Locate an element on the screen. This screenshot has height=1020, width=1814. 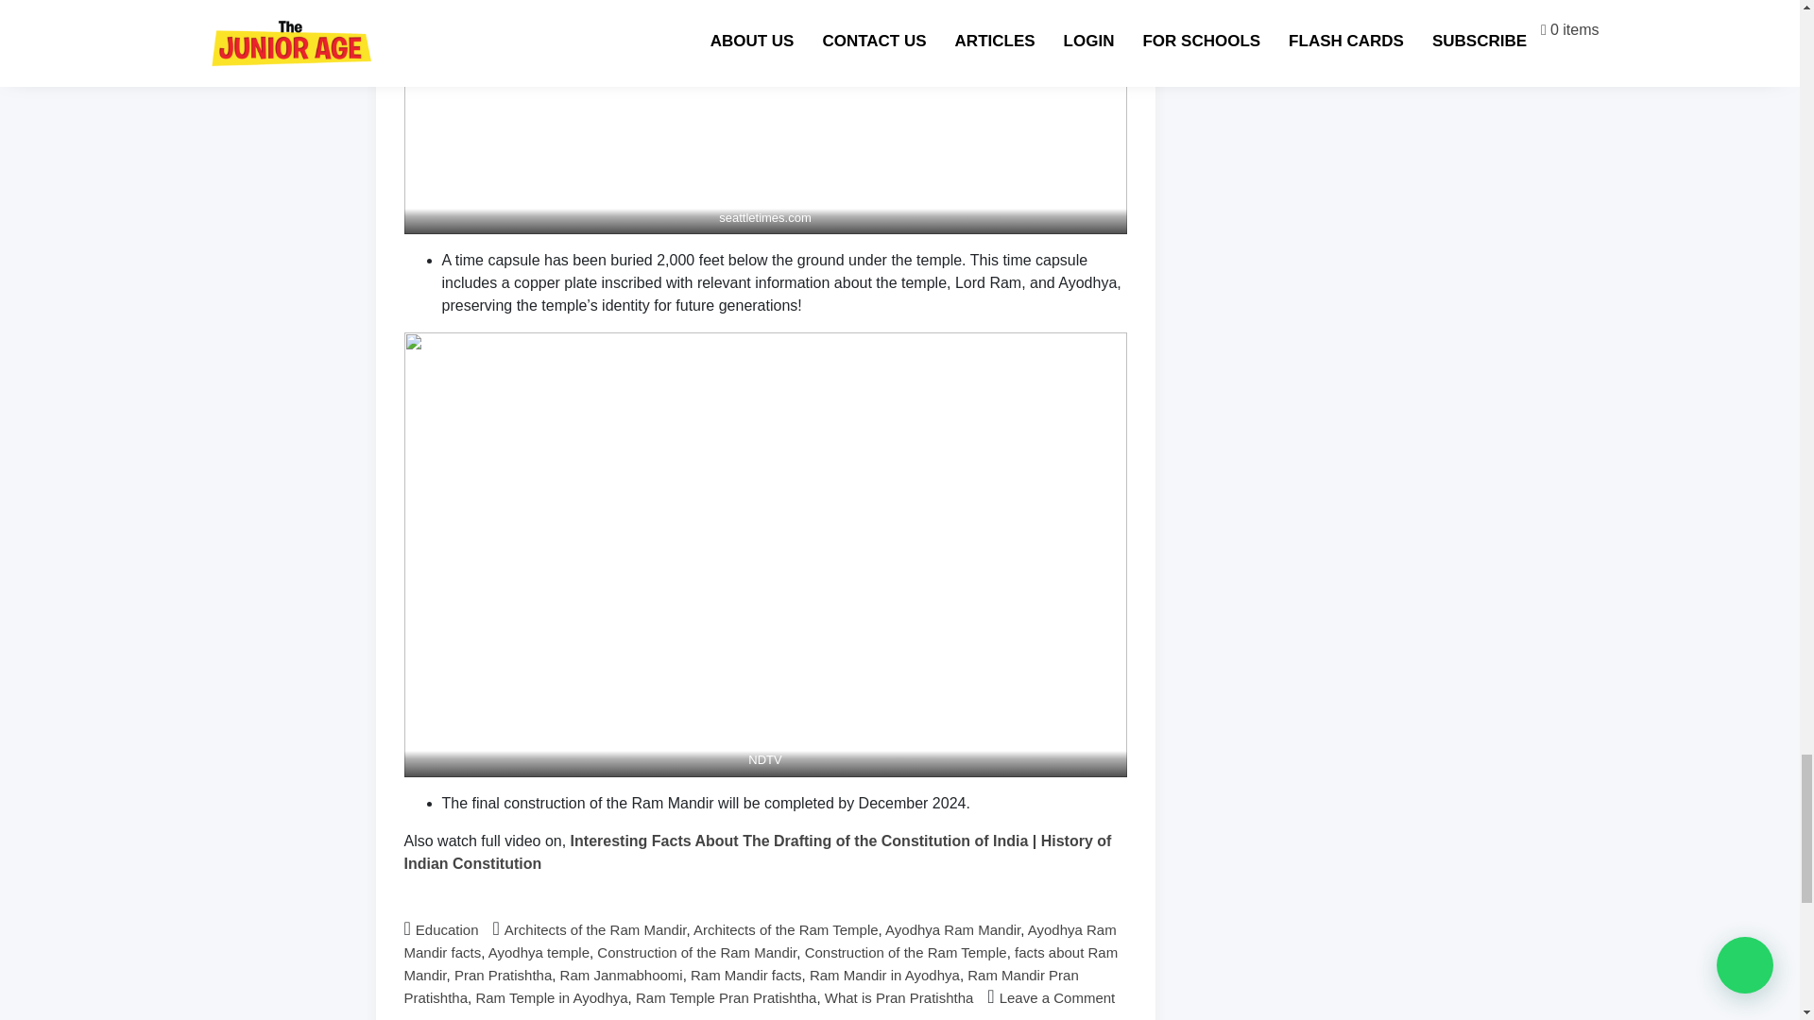
Construction of the Ram Temple is located at coordinates (905, 952).